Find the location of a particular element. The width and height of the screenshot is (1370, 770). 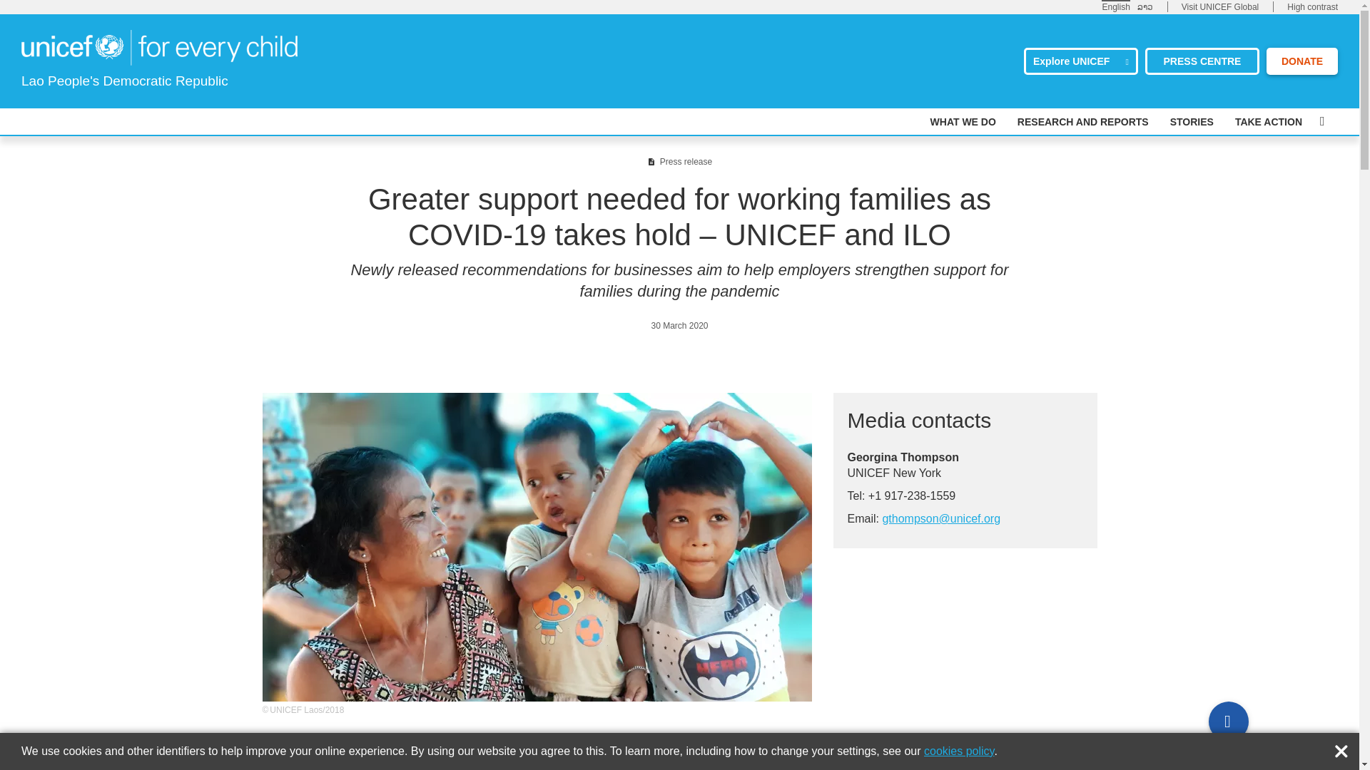

English is located at coordinates (1115, 6).